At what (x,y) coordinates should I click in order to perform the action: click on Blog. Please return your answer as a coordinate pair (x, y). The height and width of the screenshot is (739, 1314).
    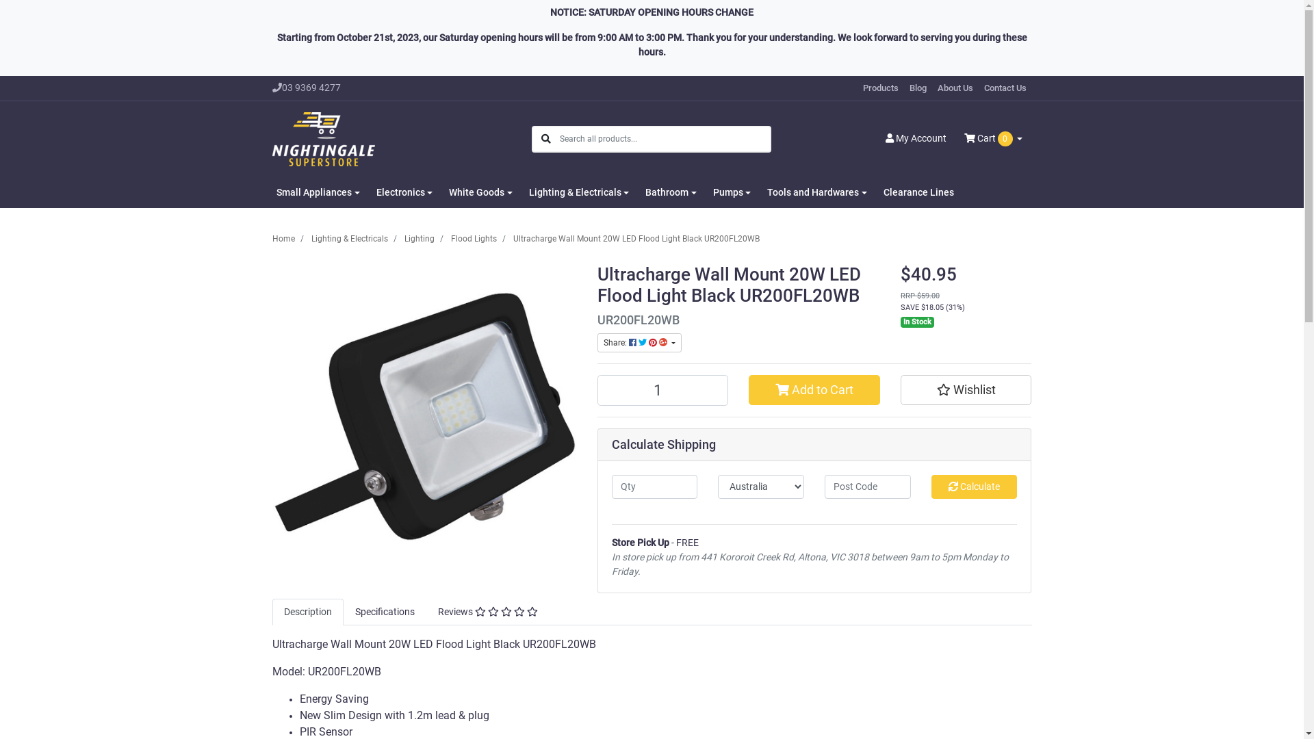
    Looking at the image, I should click on (917, 88).